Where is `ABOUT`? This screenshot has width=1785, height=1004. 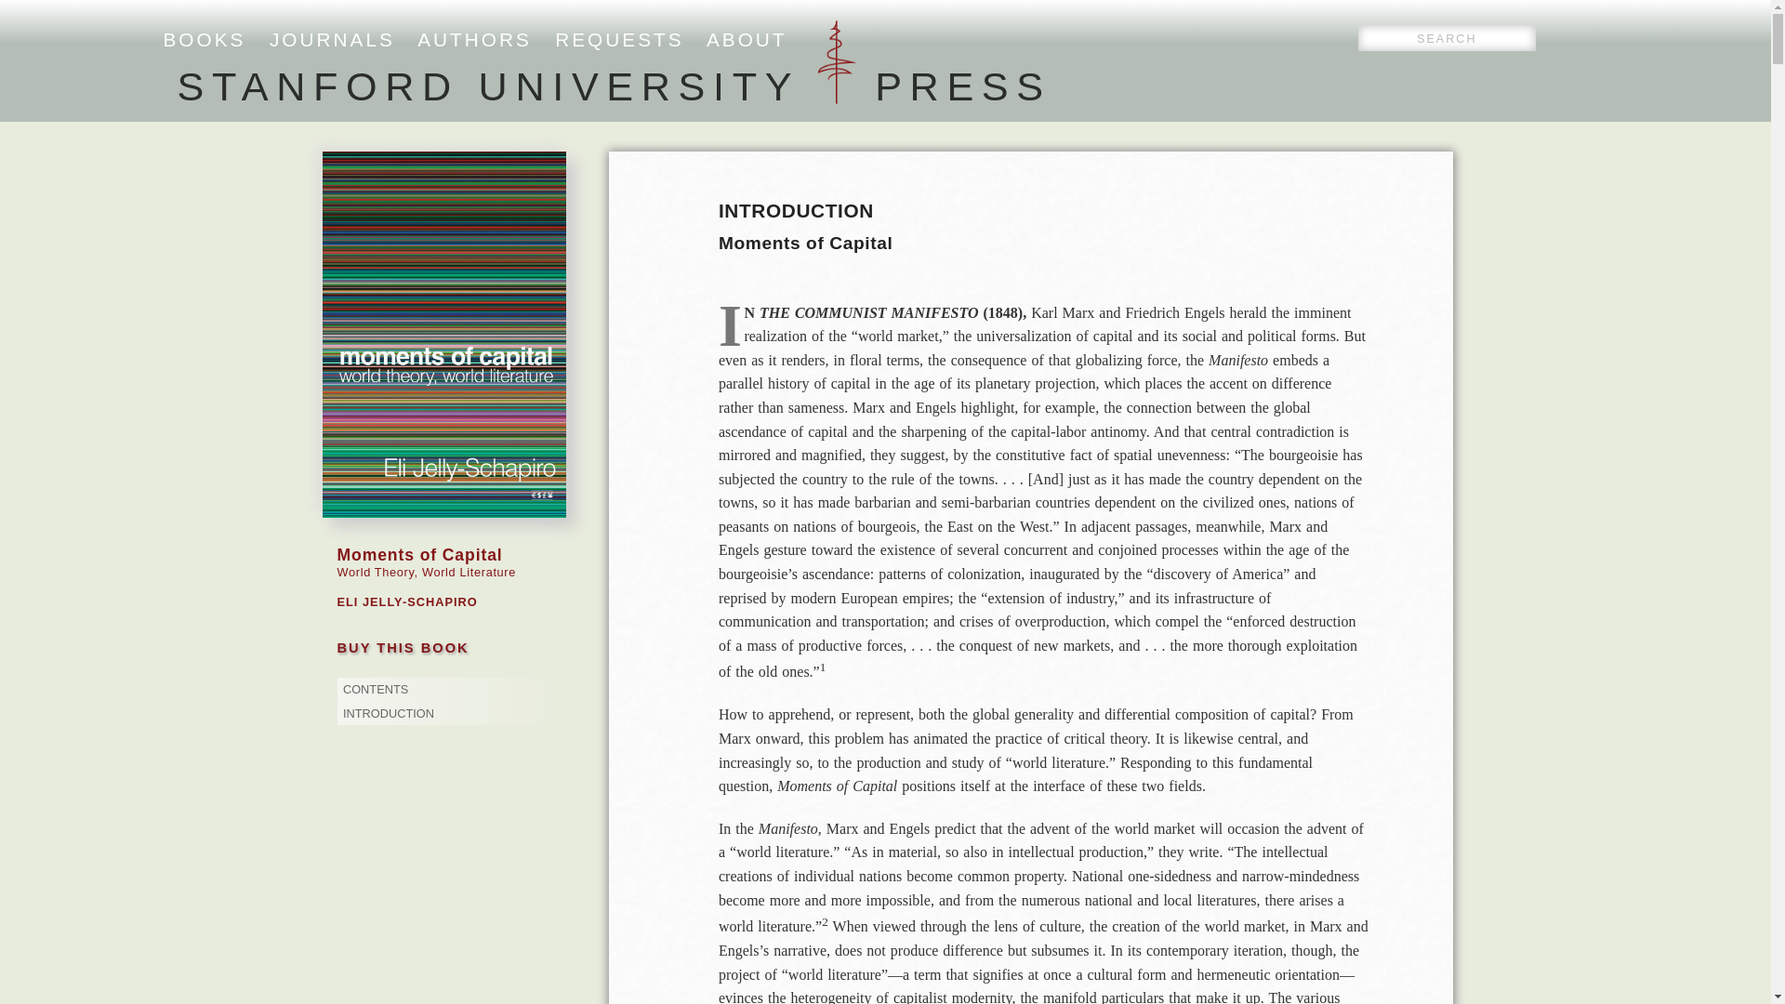 ABOUT is located at coordinates (747, 39).